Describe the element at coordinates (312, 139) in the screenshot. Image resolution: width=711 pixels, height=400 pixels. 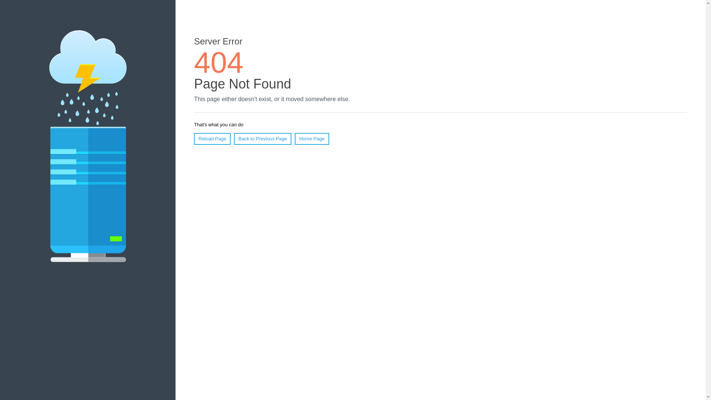
I see `Home Page` at that location.